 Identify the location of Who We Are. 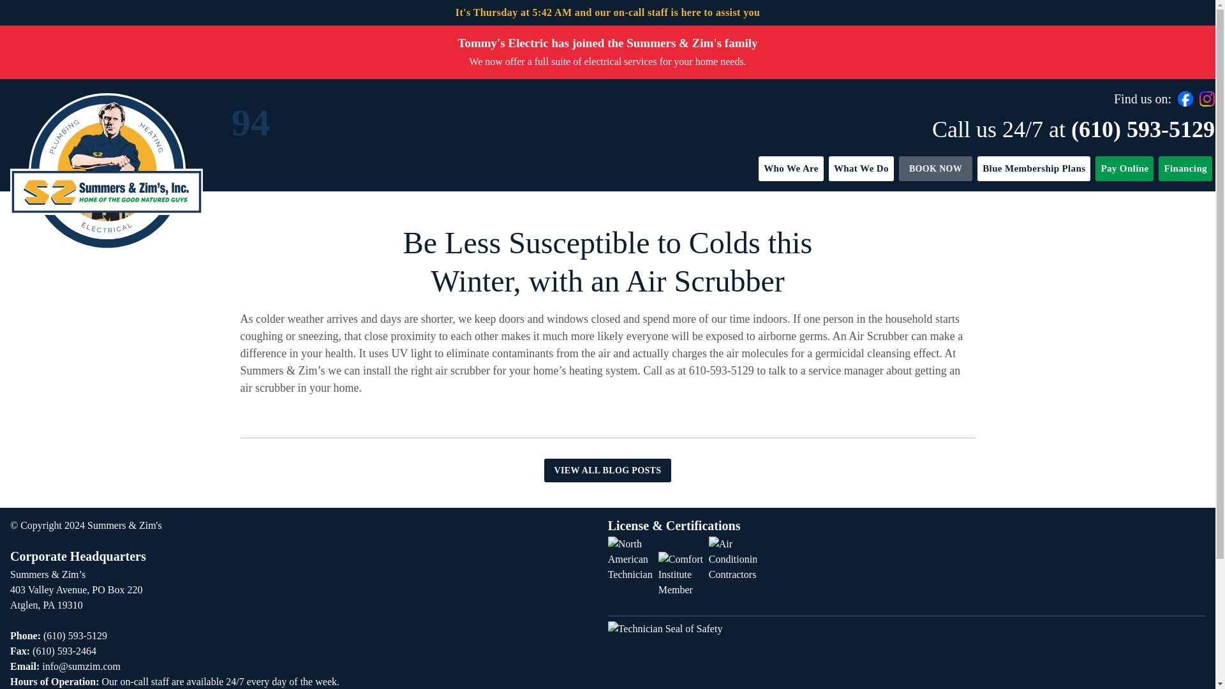
(791, 168).